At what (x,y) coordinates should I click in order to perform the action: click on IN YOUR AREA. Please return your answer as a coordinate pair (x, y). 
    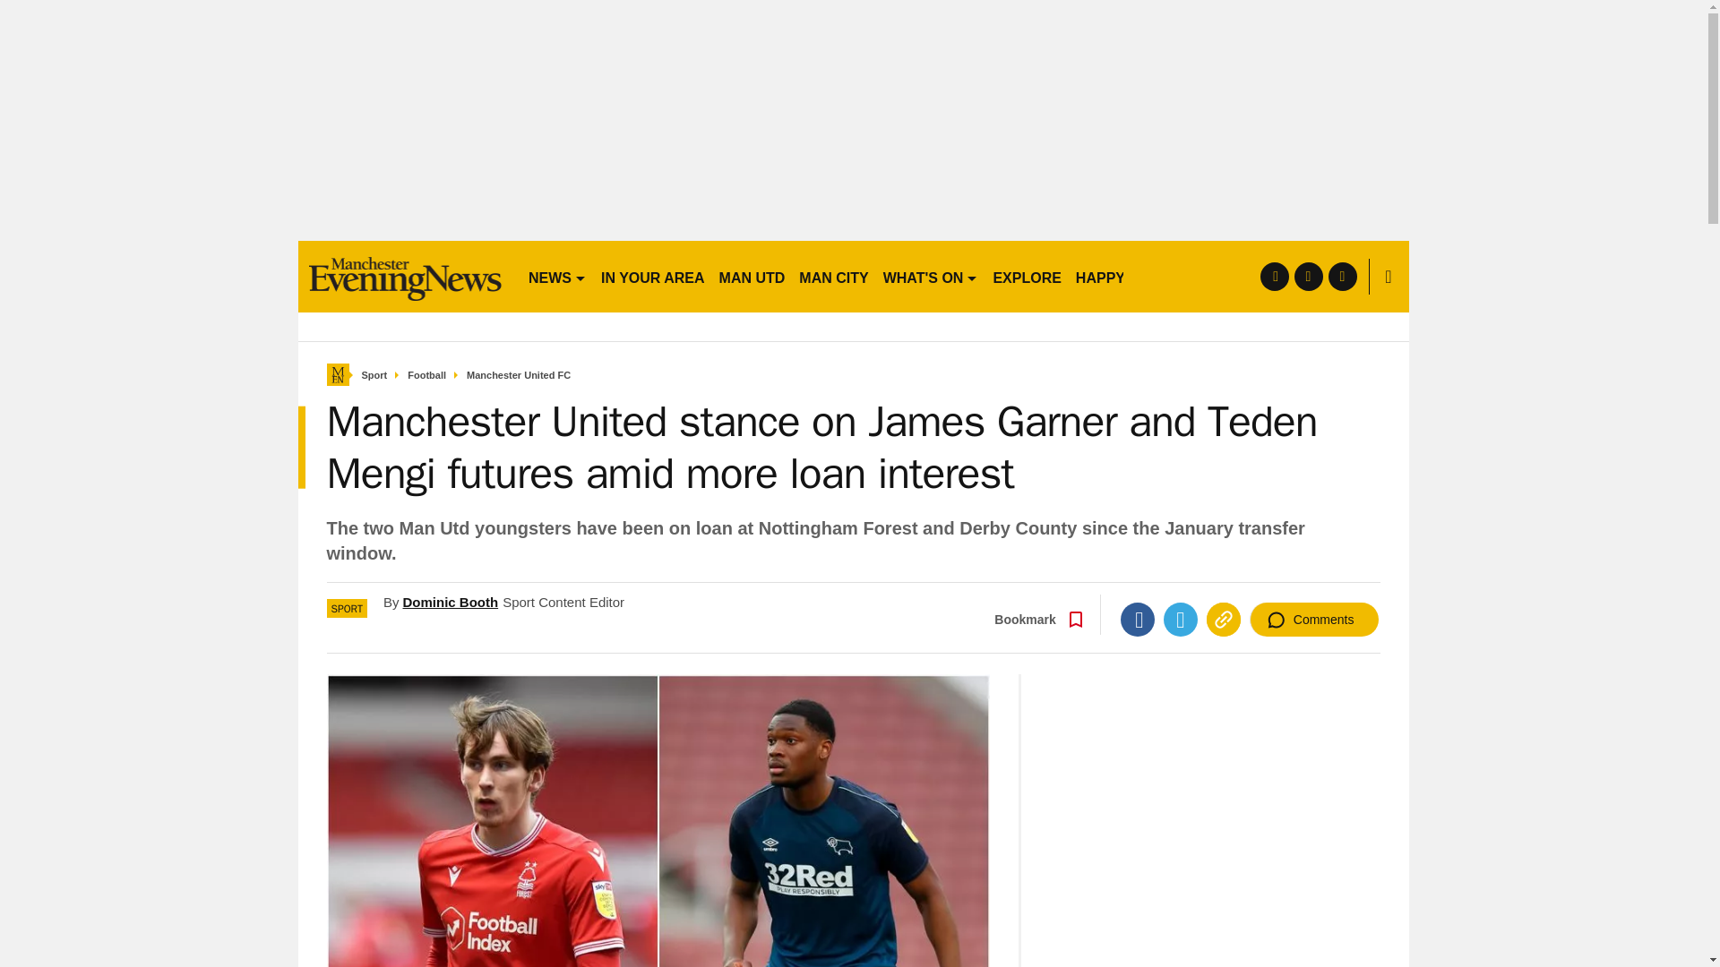
    Looking at the image, I should click on (652, 276).